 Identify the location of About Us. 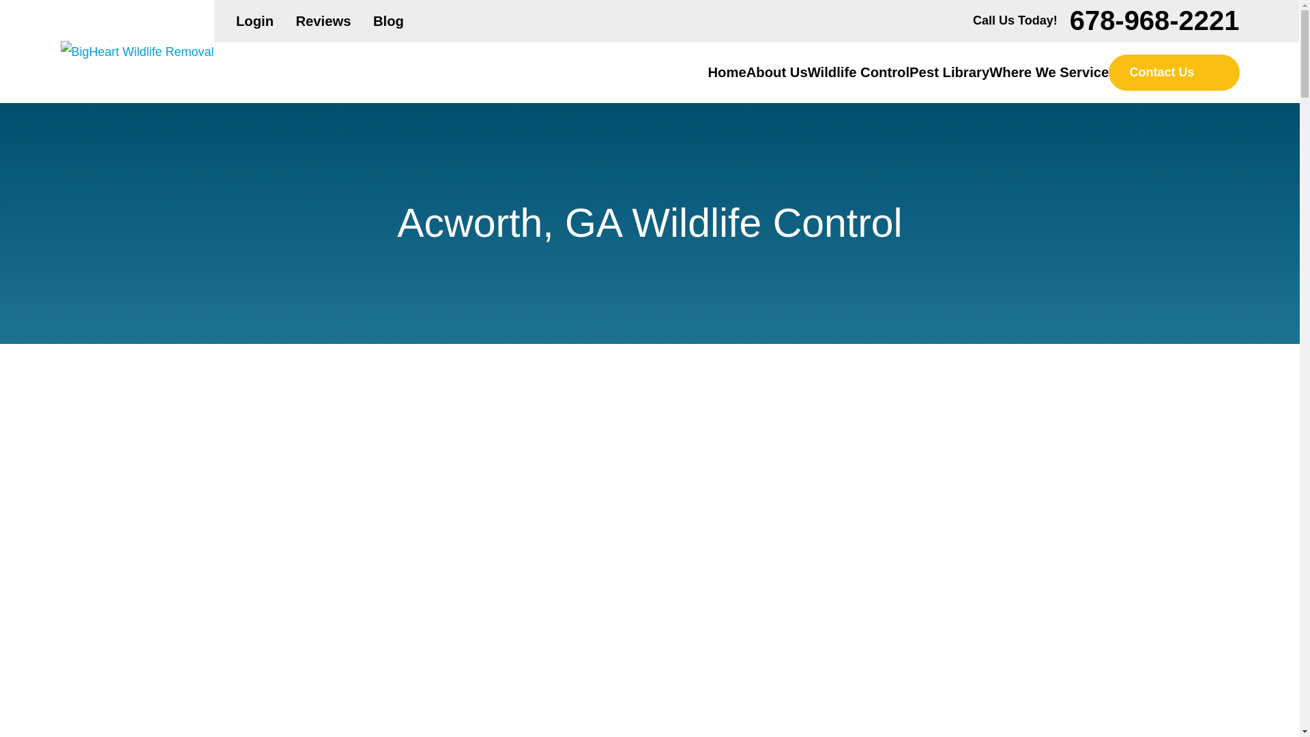
(777, 72).